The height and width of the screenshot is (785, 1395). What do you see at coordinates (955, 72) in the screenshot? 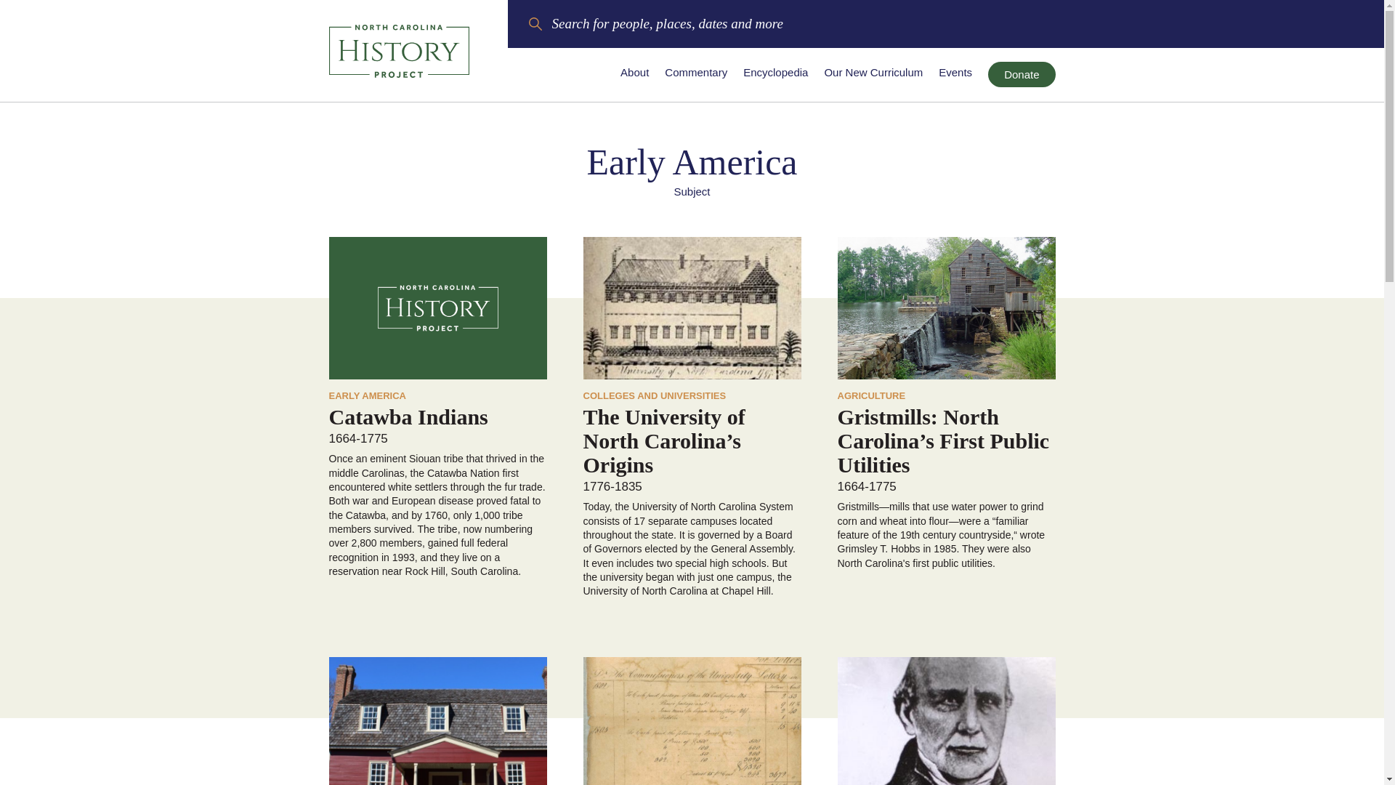
I see `Events` at bounding box center [955, 72].